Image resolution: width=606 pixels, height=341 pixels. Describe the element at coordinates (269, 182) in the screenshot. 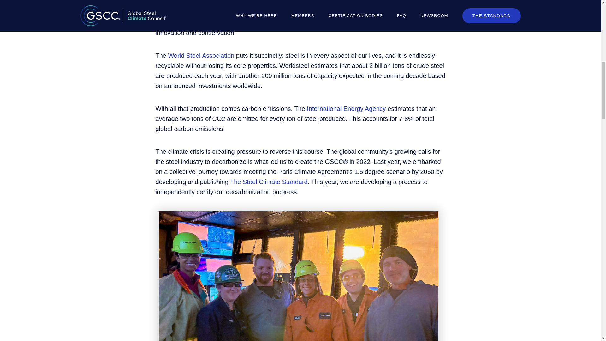

I see `The Steel Climate Standard` at that location.